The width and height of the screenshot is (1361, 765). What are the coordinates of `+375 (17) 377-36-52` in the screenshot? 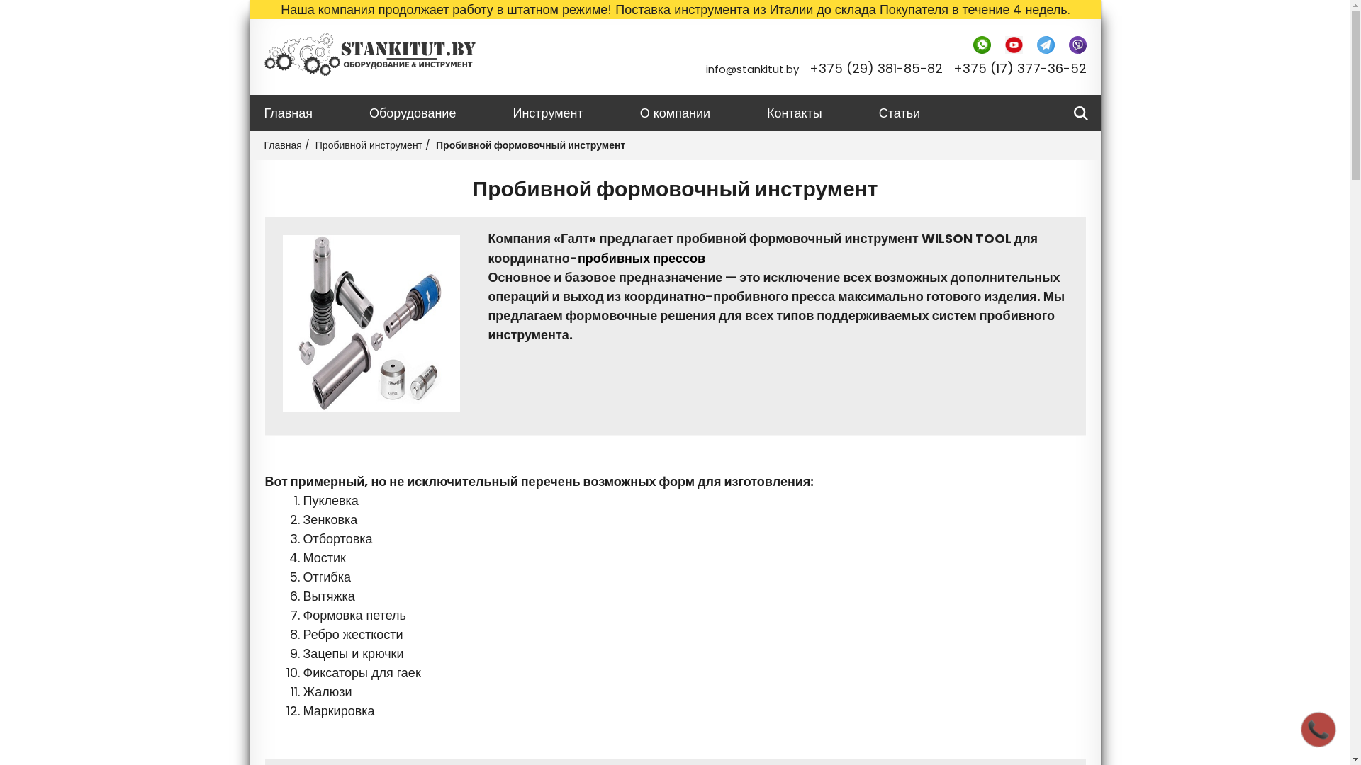 It's located at (1019, 68).